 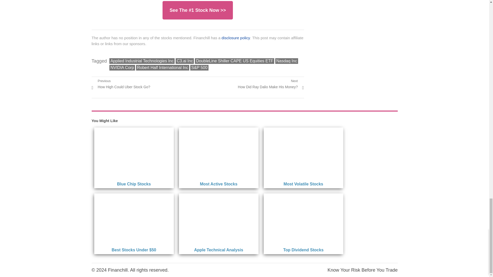 I want to click on NVIDIA Corp, so click(x=122, y=68).